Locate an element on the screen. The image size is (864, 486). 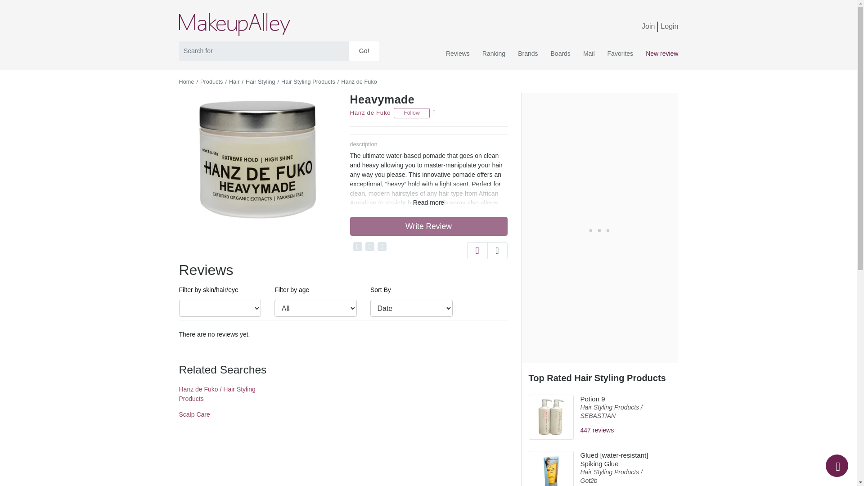
Potion 9 is located at coordinates (593, 399).